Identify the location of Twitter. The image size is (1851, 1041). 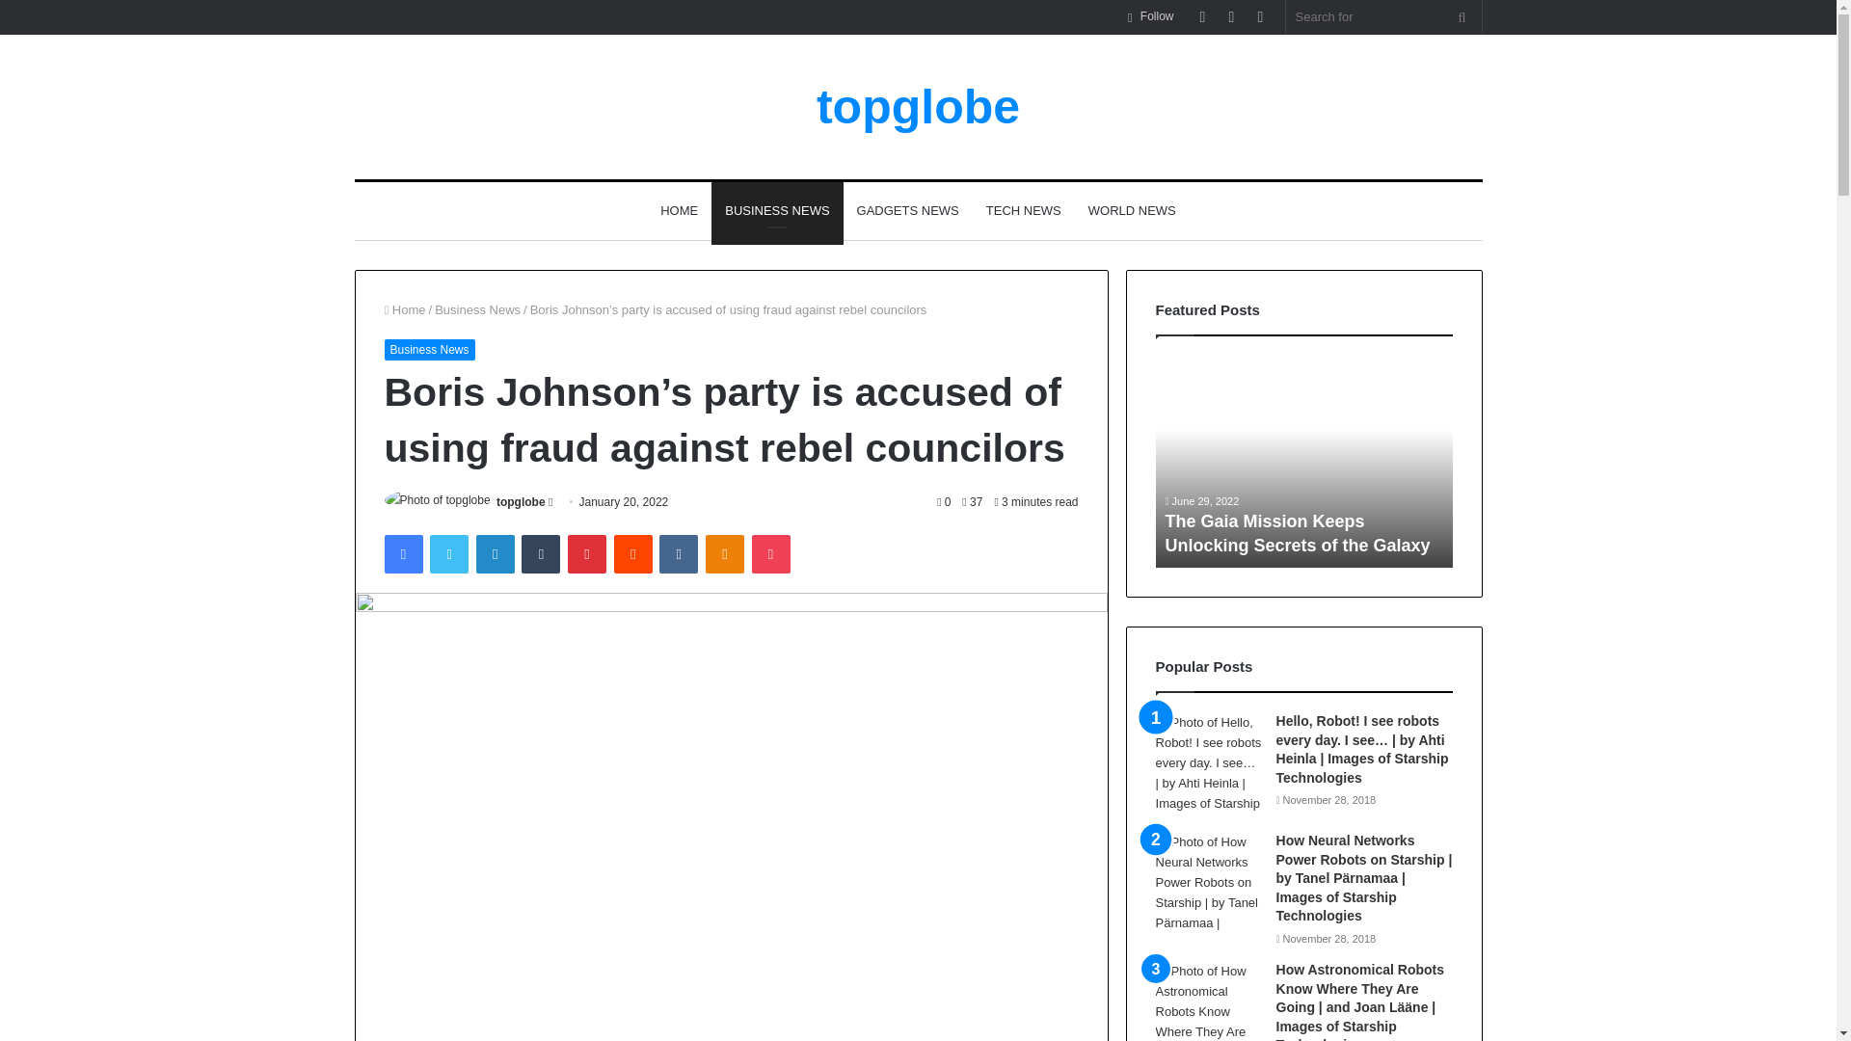
(448, 554).